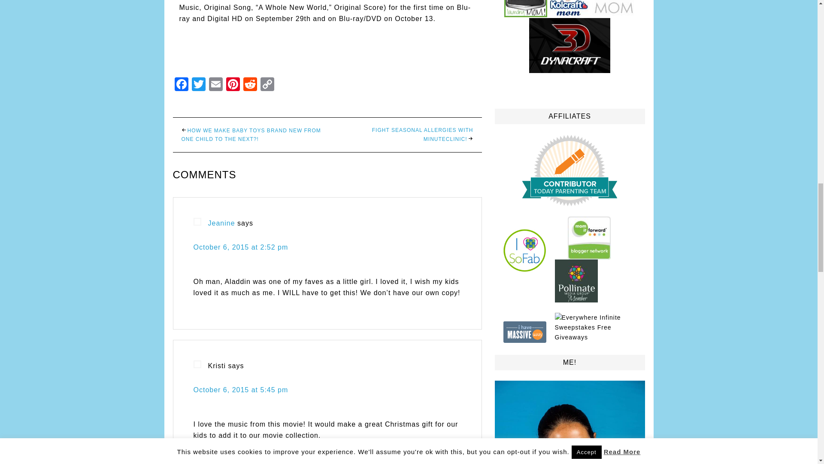  Describe the element at coordinates (233, 85) in the screenshot. I see `Pinterest` at that location.